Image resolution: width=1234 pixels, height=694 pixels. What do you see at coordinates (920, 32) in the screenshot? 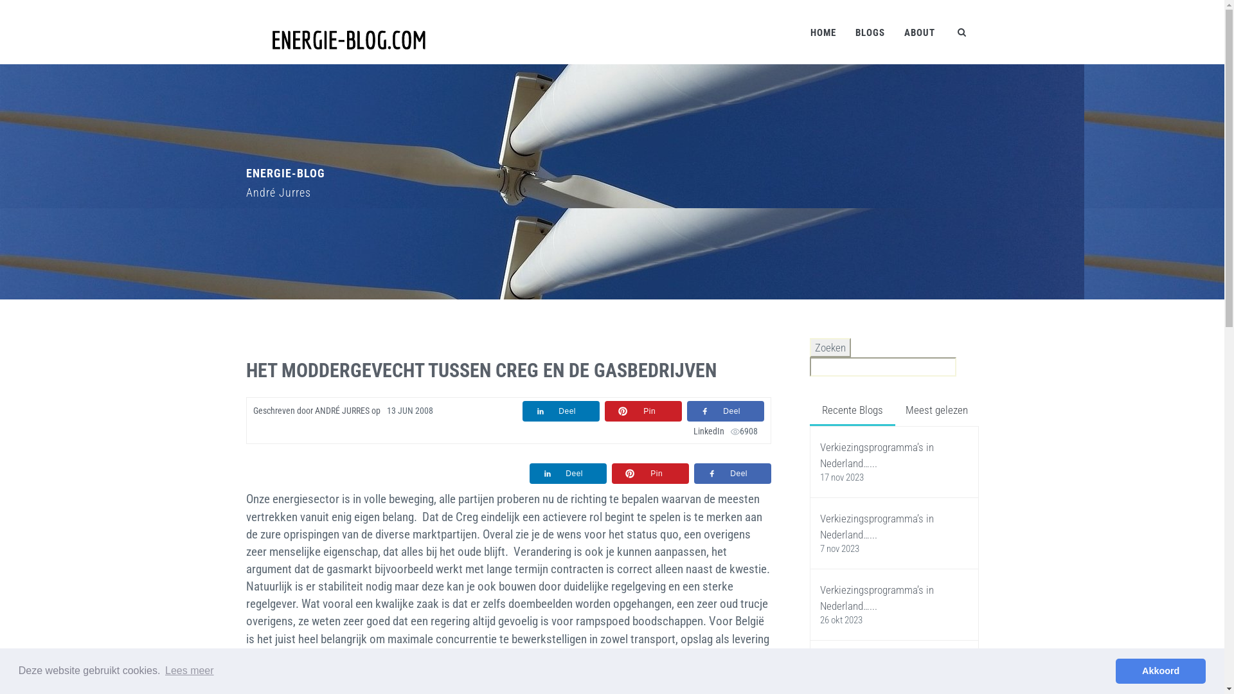
I see `ABOUT` at bounding box center [920, 32].